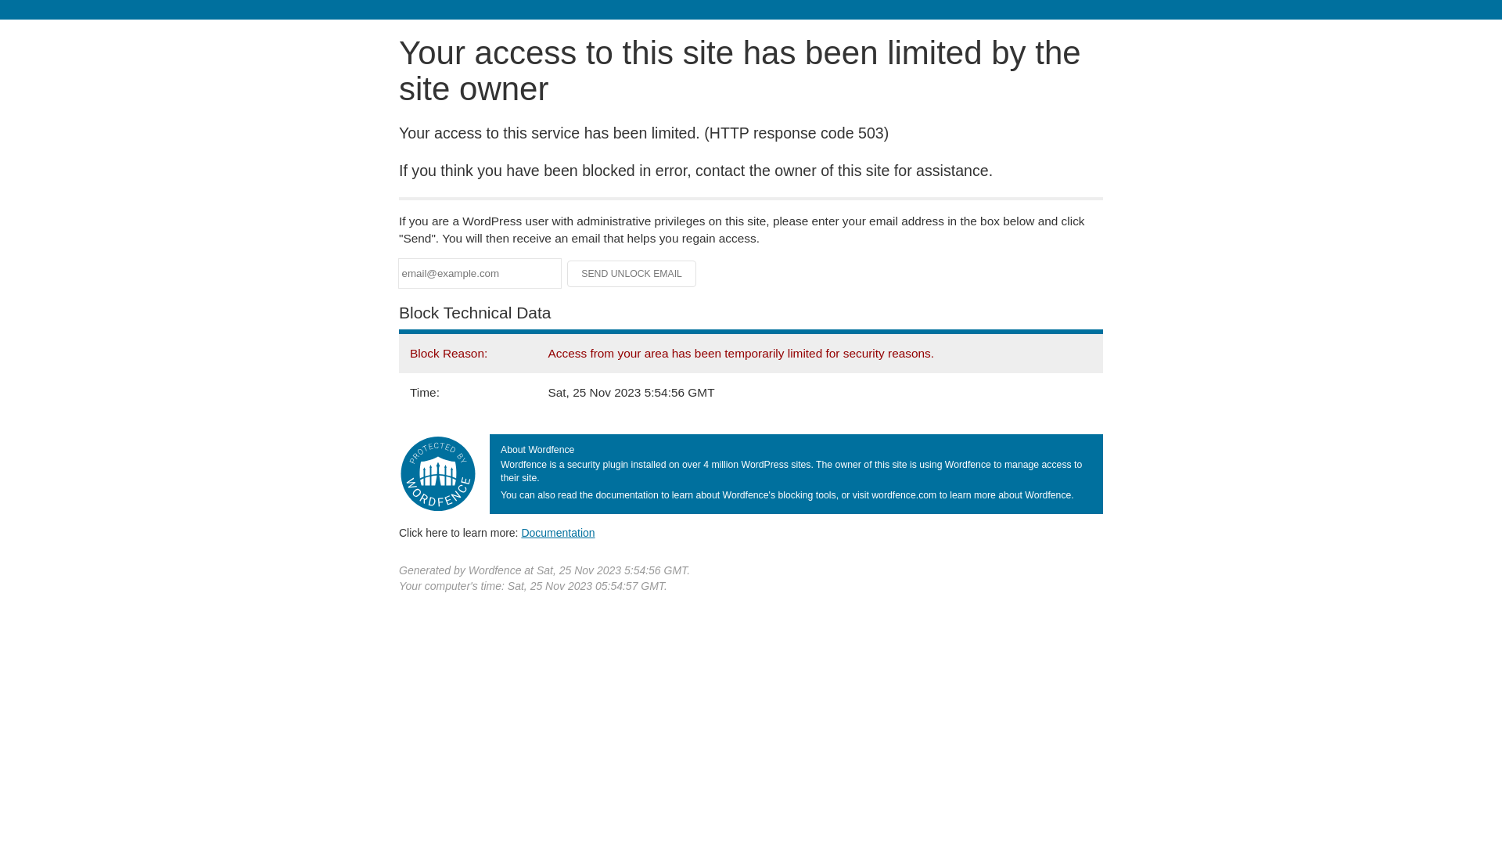  What do you see at coordinates (632, 274) in the screenshot?
I see `Send Unlock Email` at bounding box center [632, 274].